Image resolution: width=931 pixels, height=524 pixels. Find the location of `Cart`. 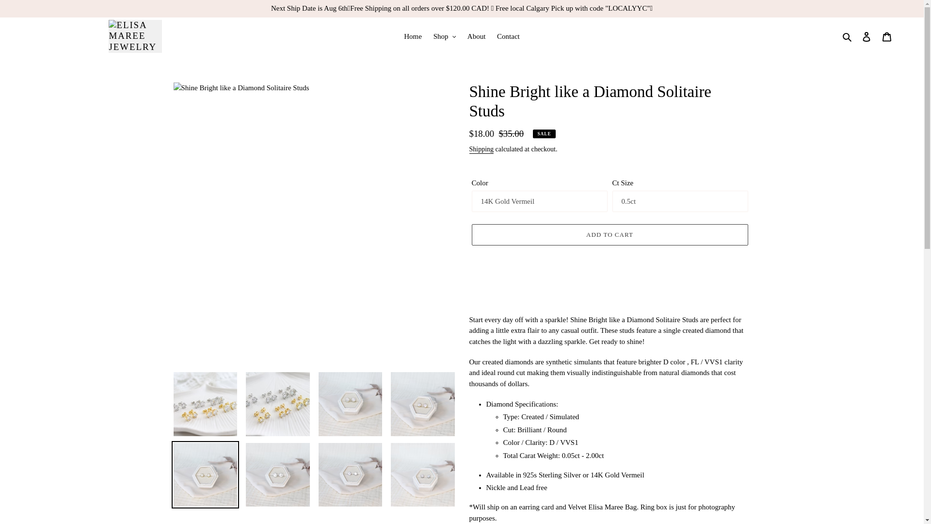

Cart is located at coordinates (887, 36).